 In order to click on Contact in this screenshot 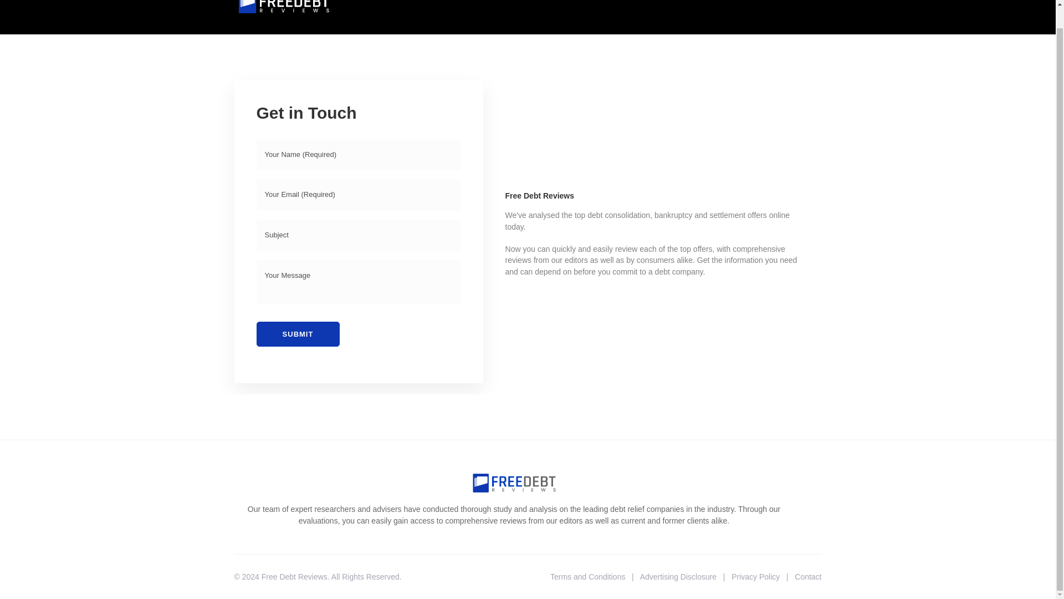, I will do `click(808, 577)`.